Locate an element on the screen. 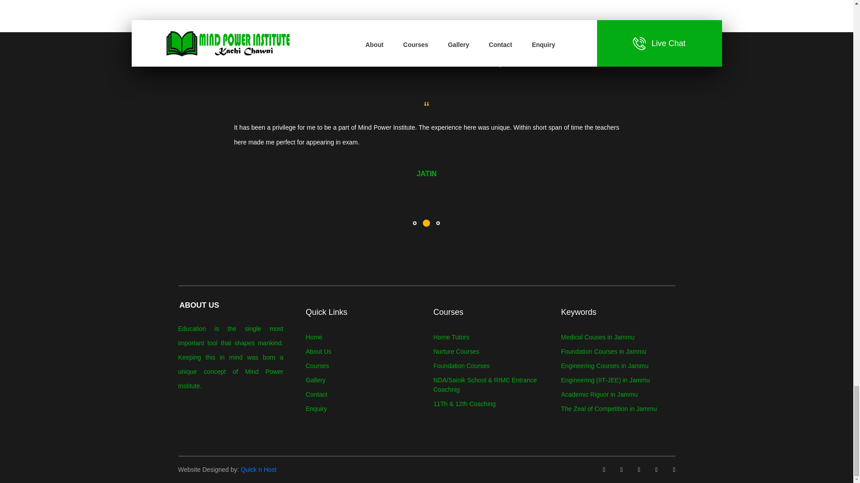 This screenshot has height=483, width=860. Gallery is located at coordinates (315, 380).